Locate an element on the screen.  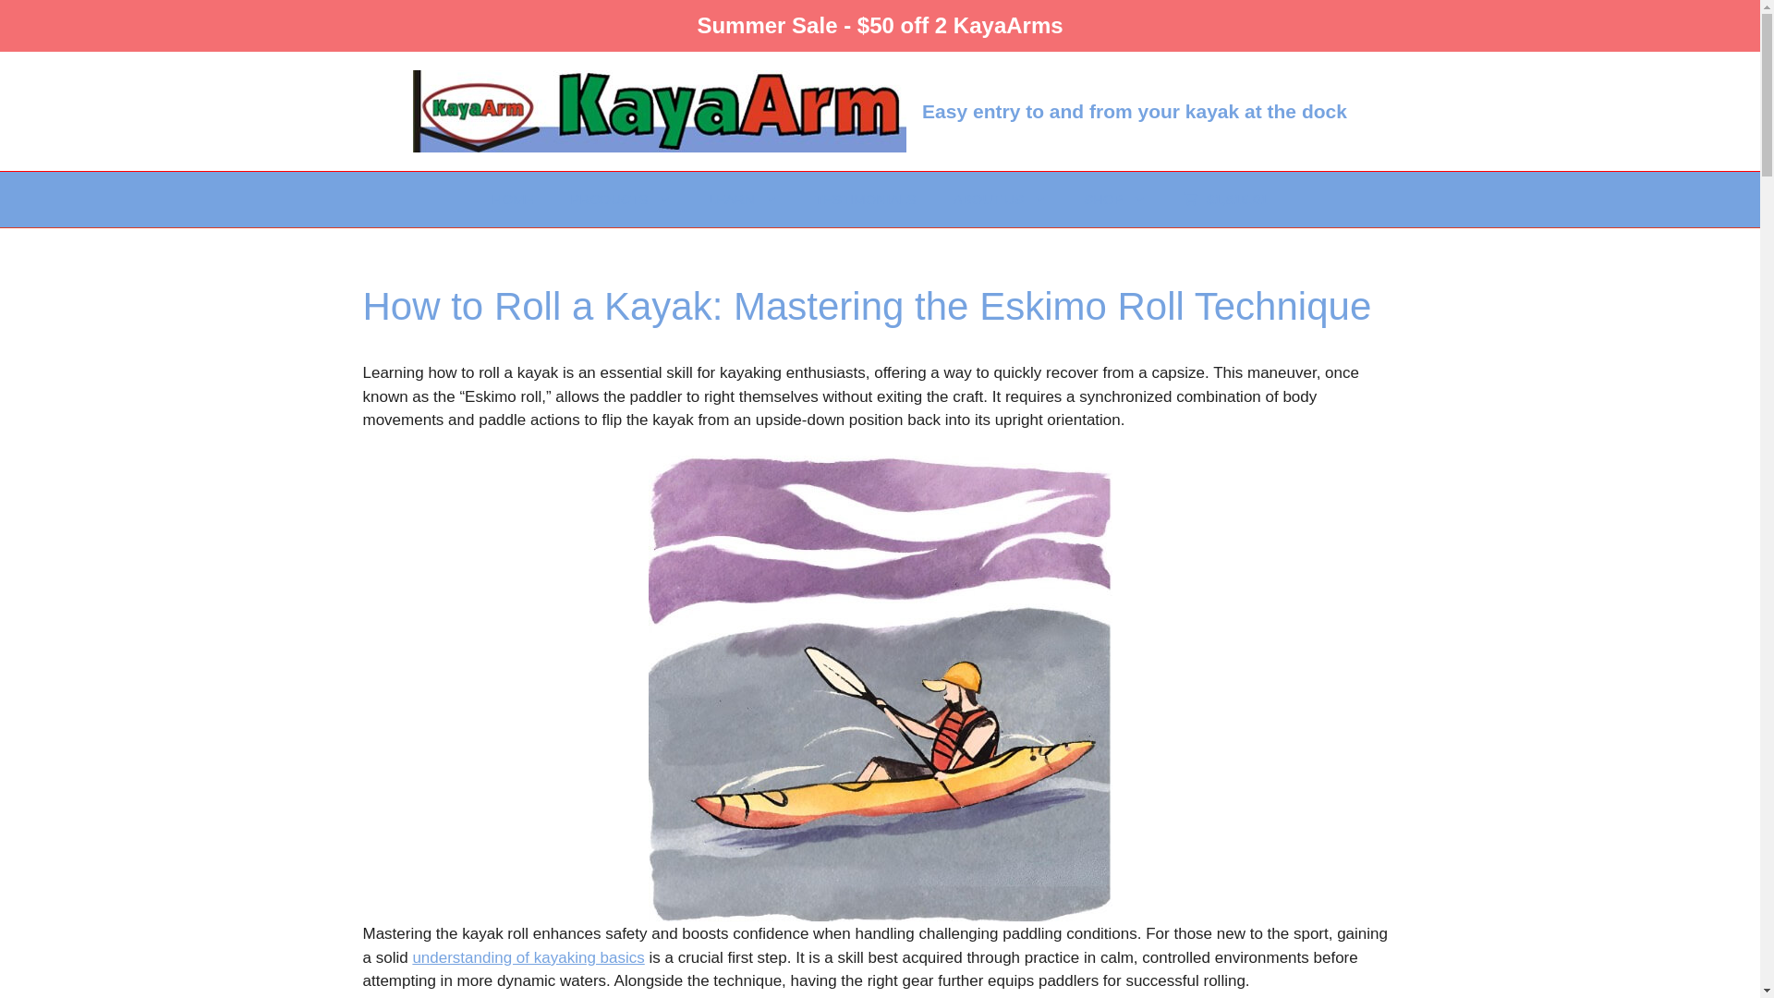
View your shopping cart is located at coordinates (1226, 200).